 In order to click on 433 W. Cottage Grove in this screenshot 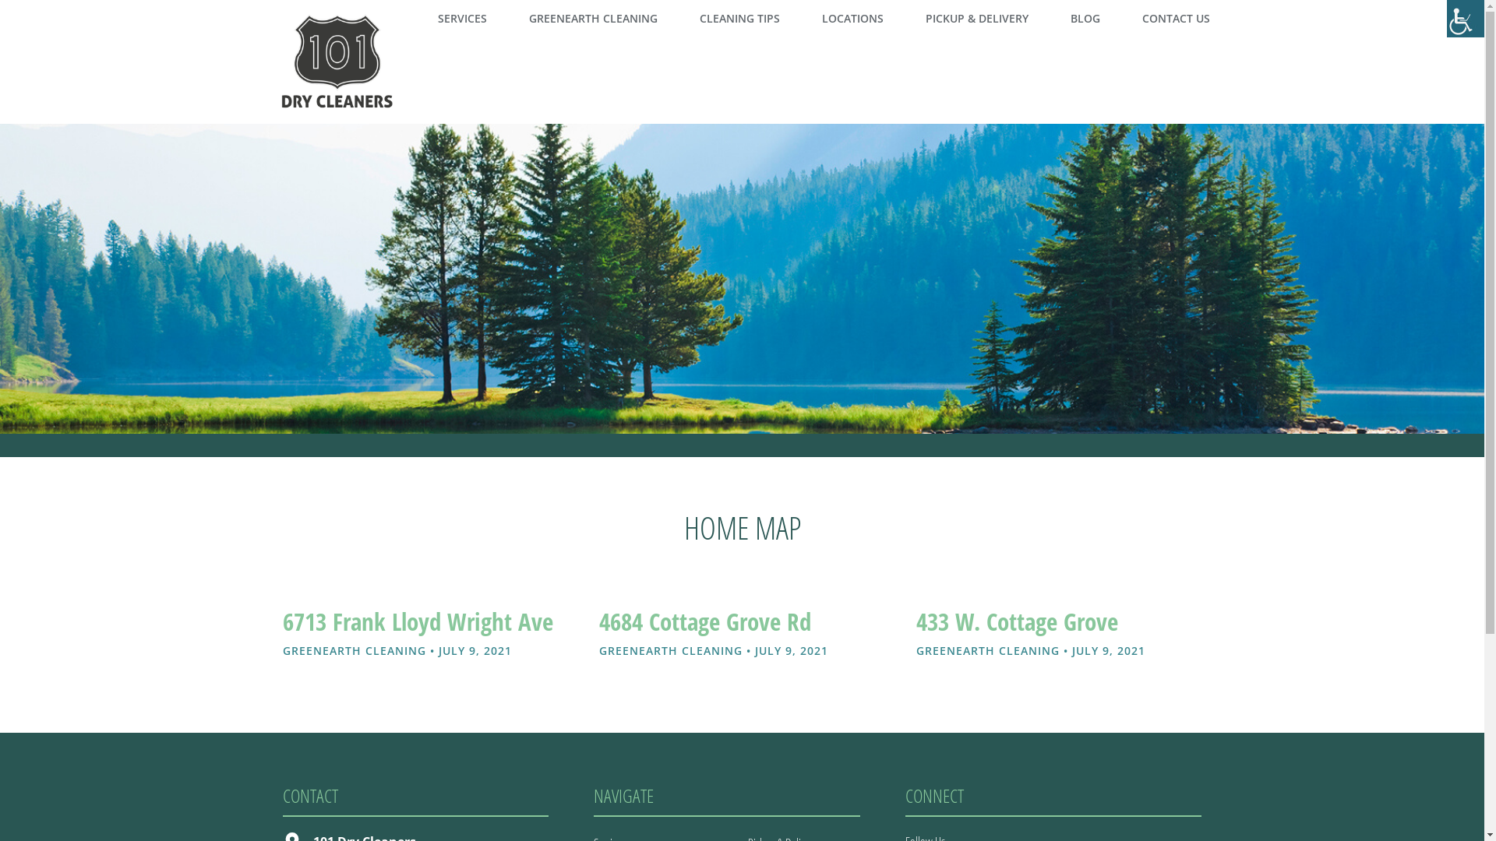, I will do `click(1018, 621)`.